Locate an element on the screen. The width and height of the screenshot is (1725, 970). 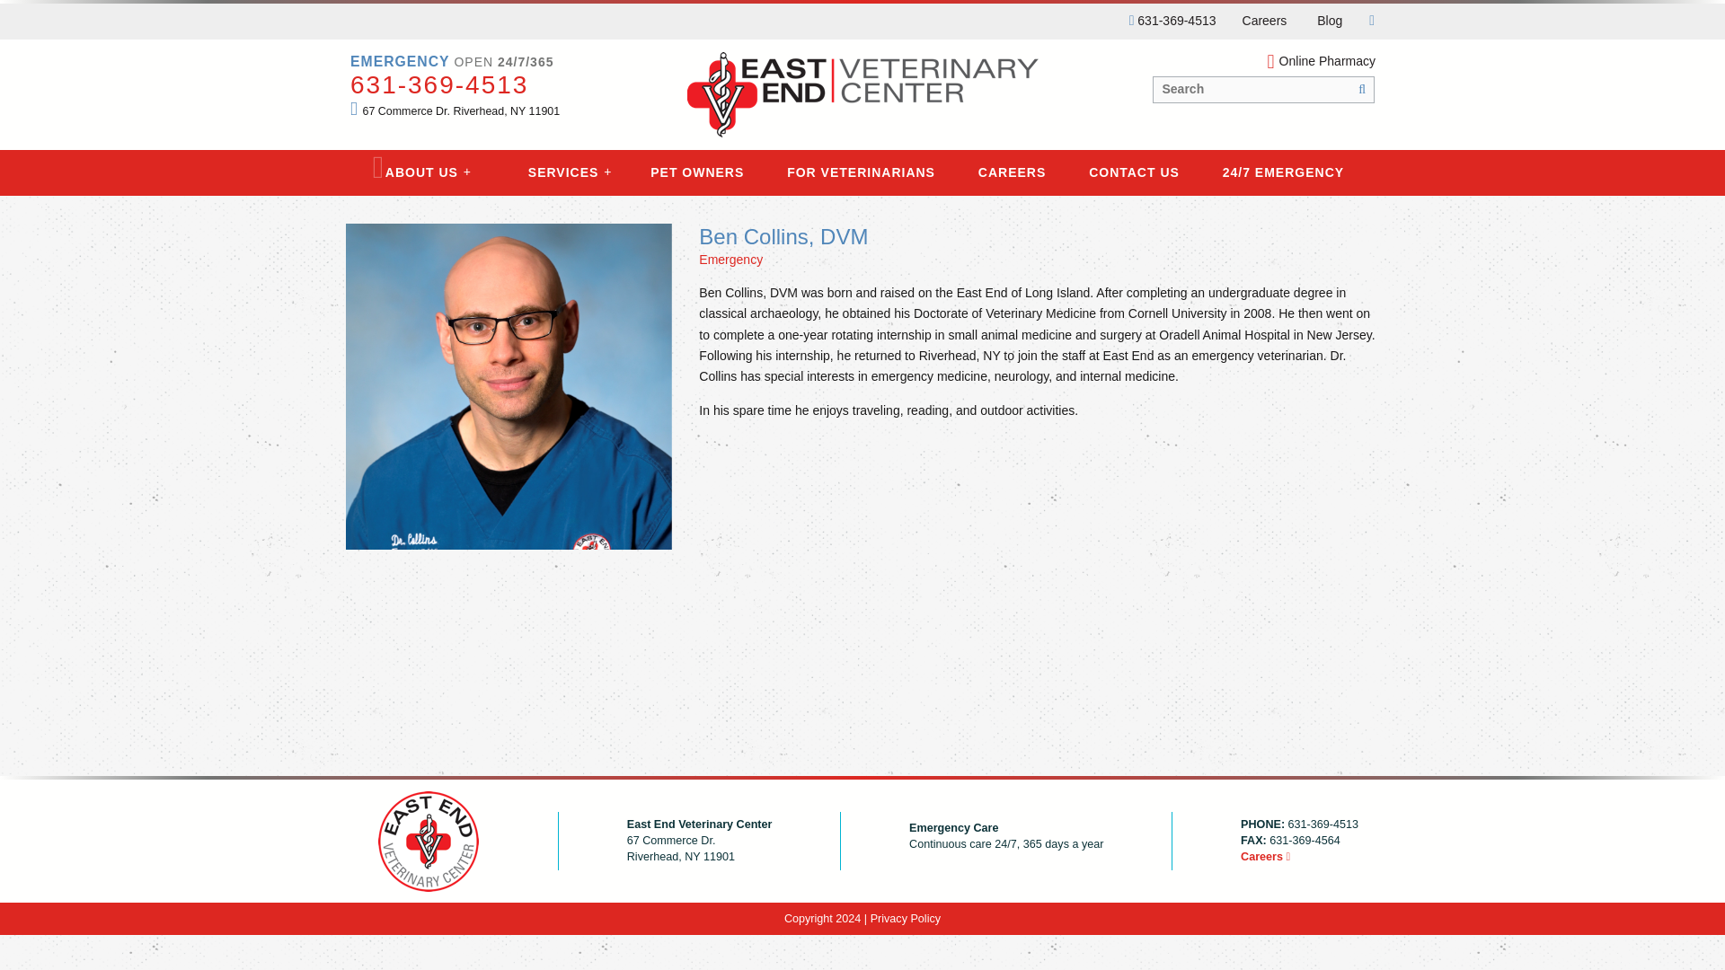
For Veterinarians is located at coordinates (861, 172).